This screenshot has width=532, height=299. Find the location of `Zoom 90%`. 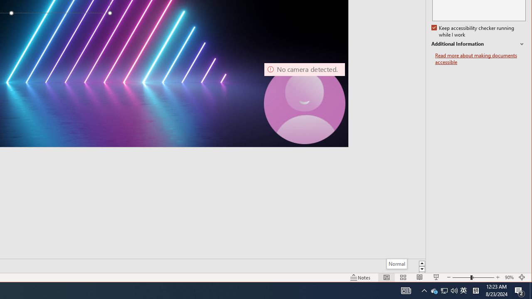

Zoom 90% is located at coordinates (510, 277).